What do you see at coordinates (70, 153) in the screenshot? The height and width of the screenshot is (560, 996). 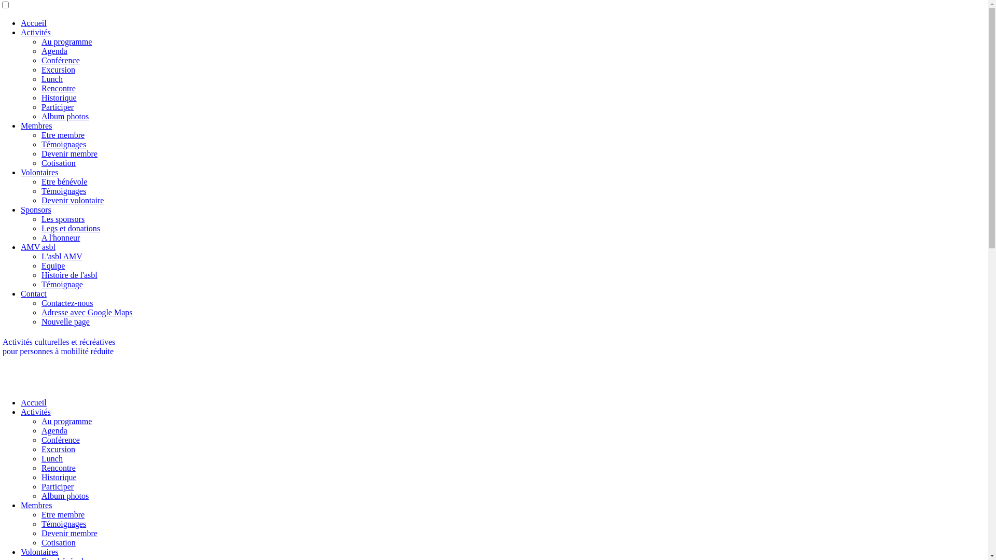 I see `Devenir membre` at bounding box center [70, 153].